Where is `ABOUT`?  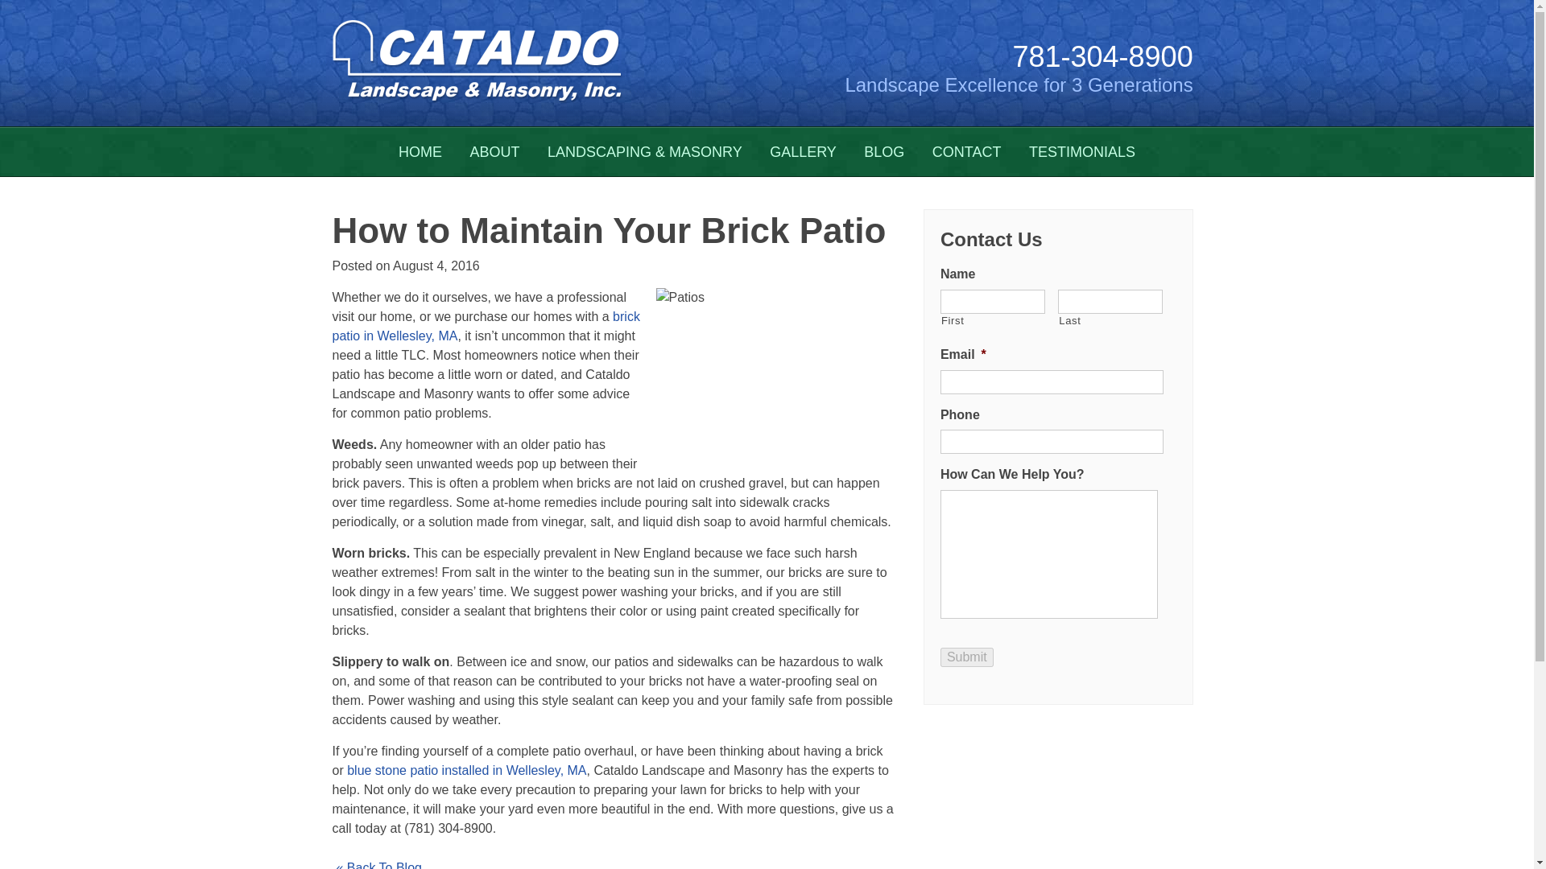 ABOUT is located at coordinates (494, 151).